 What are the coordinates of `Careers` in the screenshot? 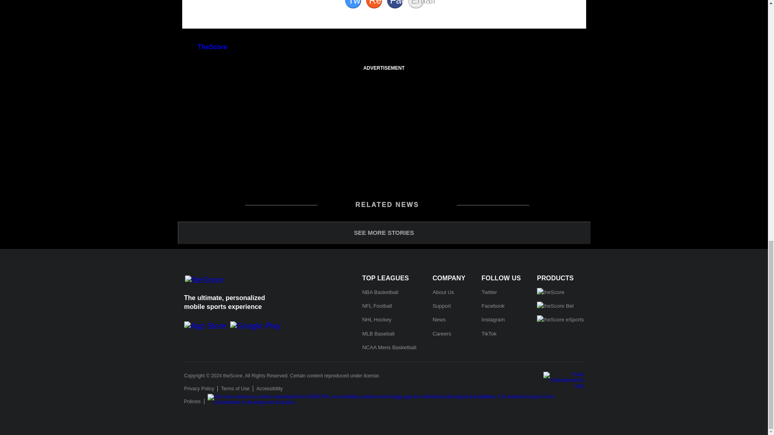 It's located at (442, 333).